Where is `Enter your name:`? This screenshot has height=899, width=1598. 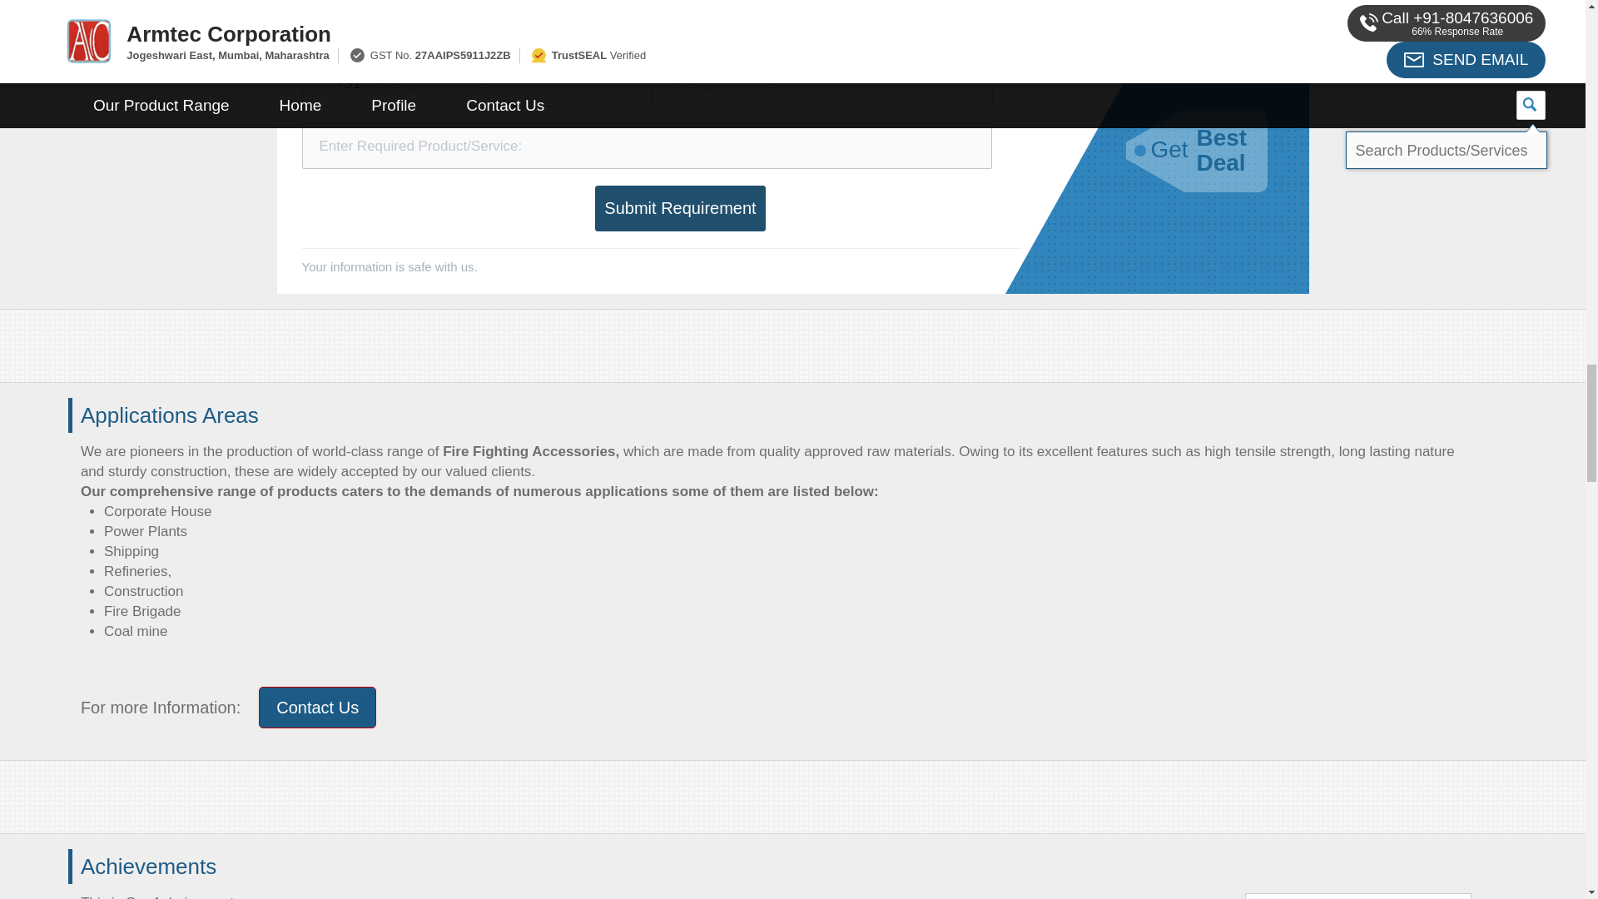
Enter your name: is located at coordinates (821, 83).